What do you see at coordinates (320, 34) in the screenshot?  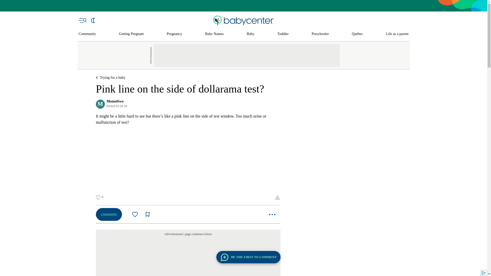 I see `Preschooler` at bounding box center [320, 34].